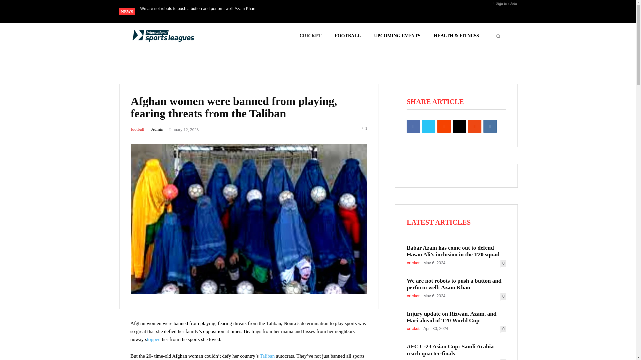 This screenshot has height=360, width=641. I want to click on Admin, so click(157, 129).